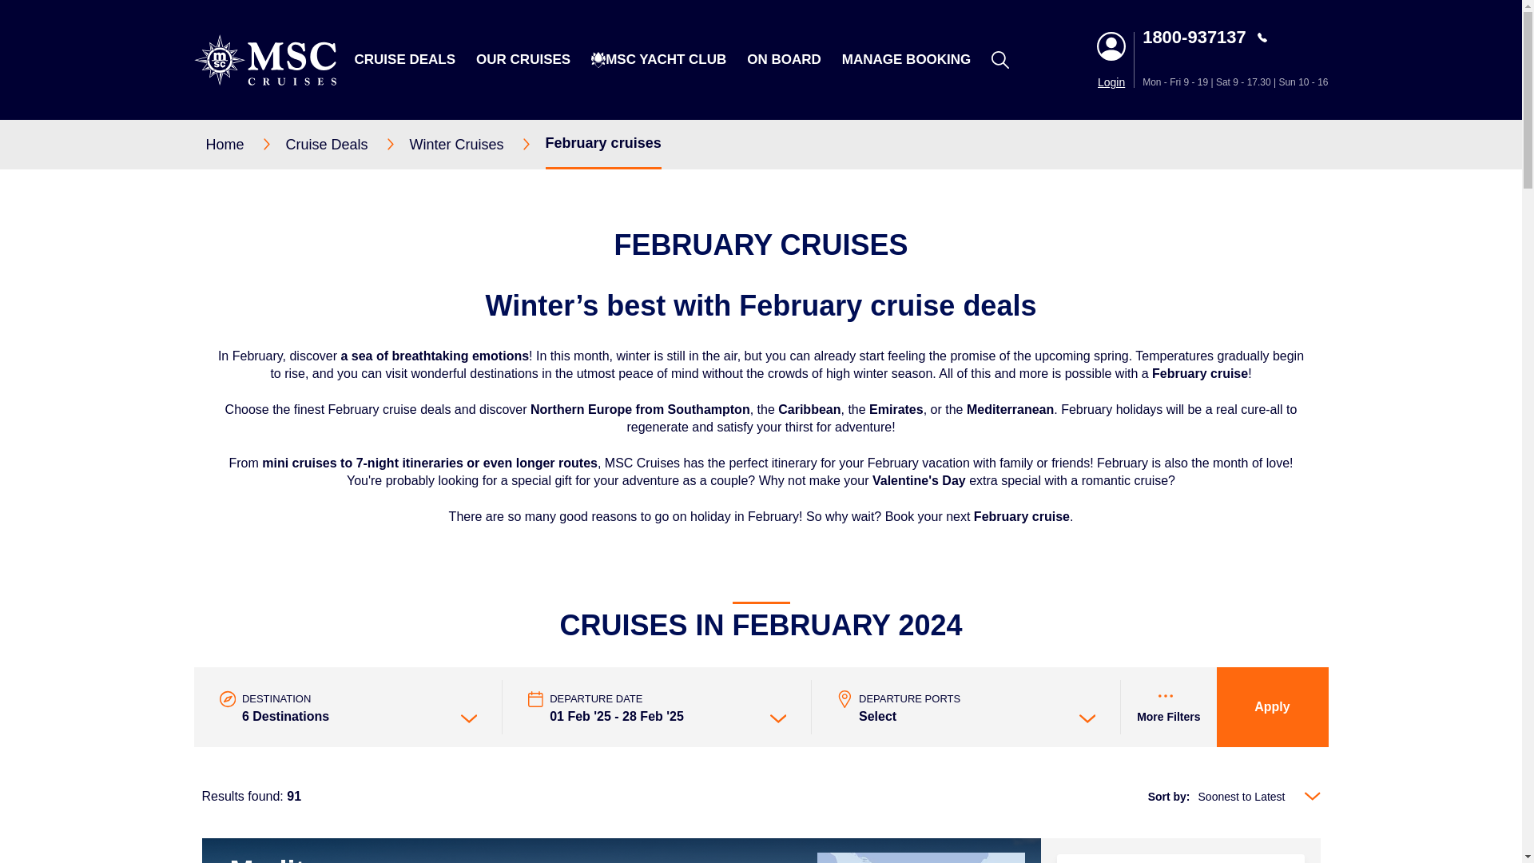 Image resolution: width=1534 pixels, height=863 pixels. What do you see at coordinates (1235, 37) in the screenshot?
I see `1800-937137` at bounding box center [1235, 37].